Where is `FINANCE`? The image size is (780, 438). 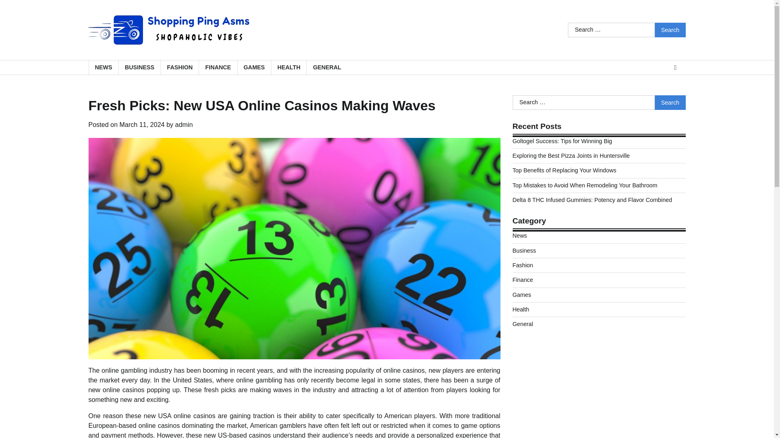
FINANCE is located at coordinates (218, 67).